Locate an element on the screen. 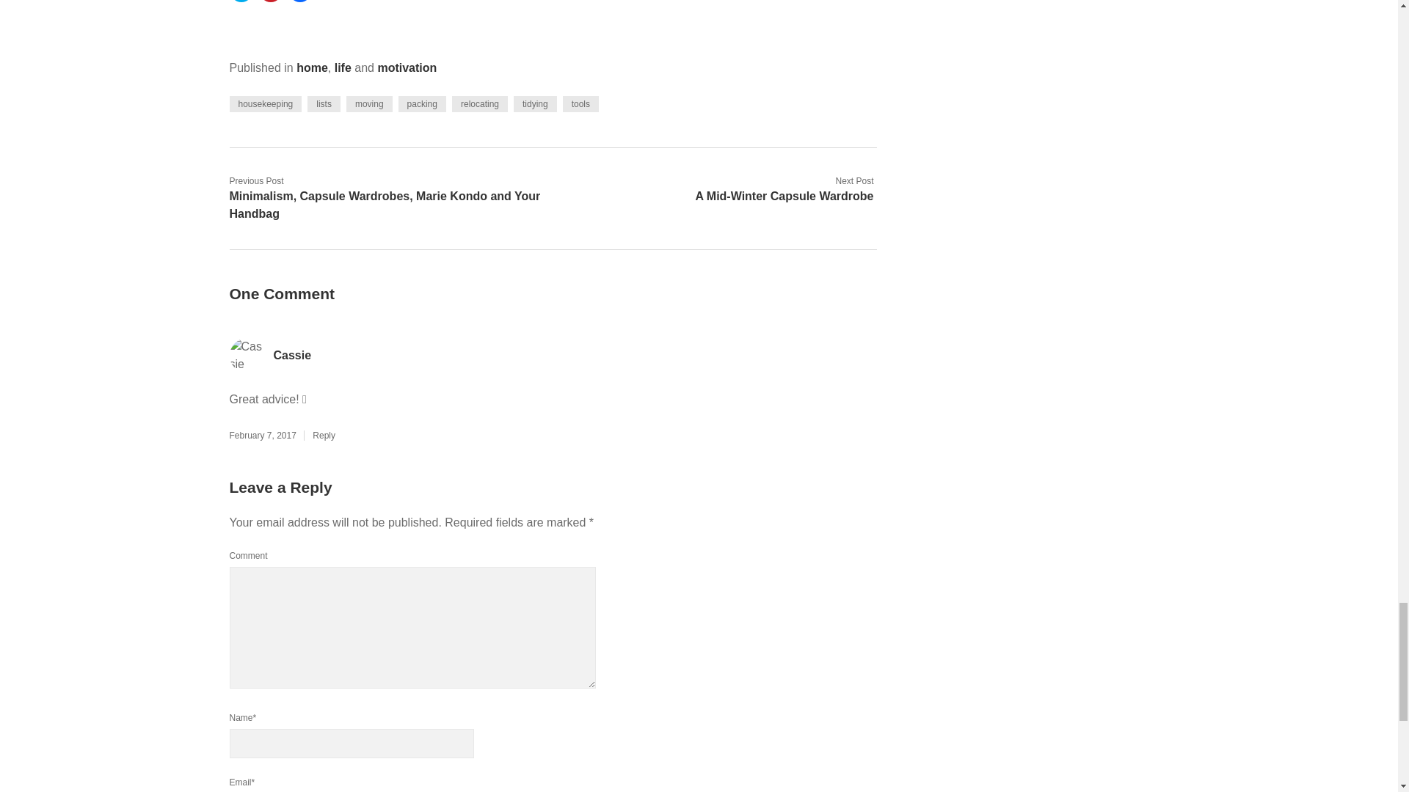 The width and height of the screenshot is (1409, 792). life is located at coordinates (343, 67).